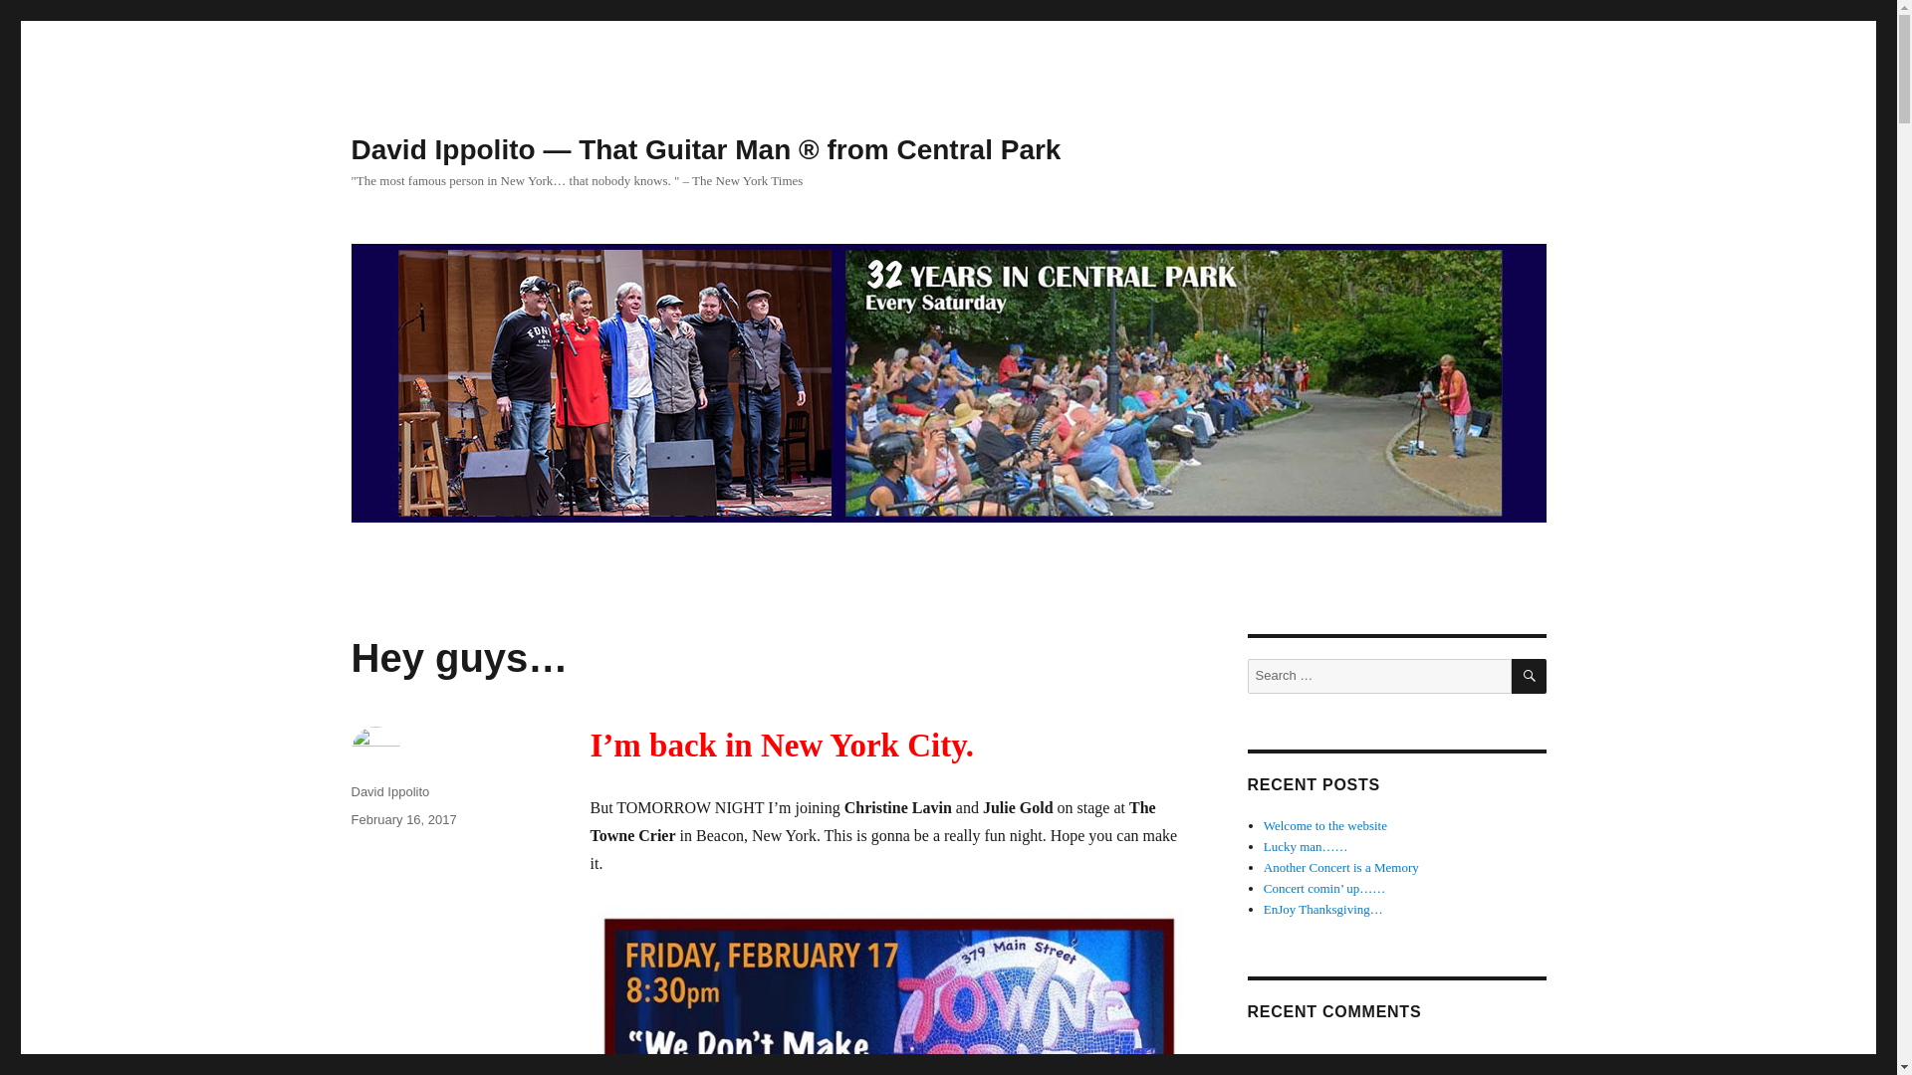 This screenshot has width=1912, height=1075. Describe the element at coordinates (1340, 868) in the screenshot. I see `Another Concert is a Memory` at that location.